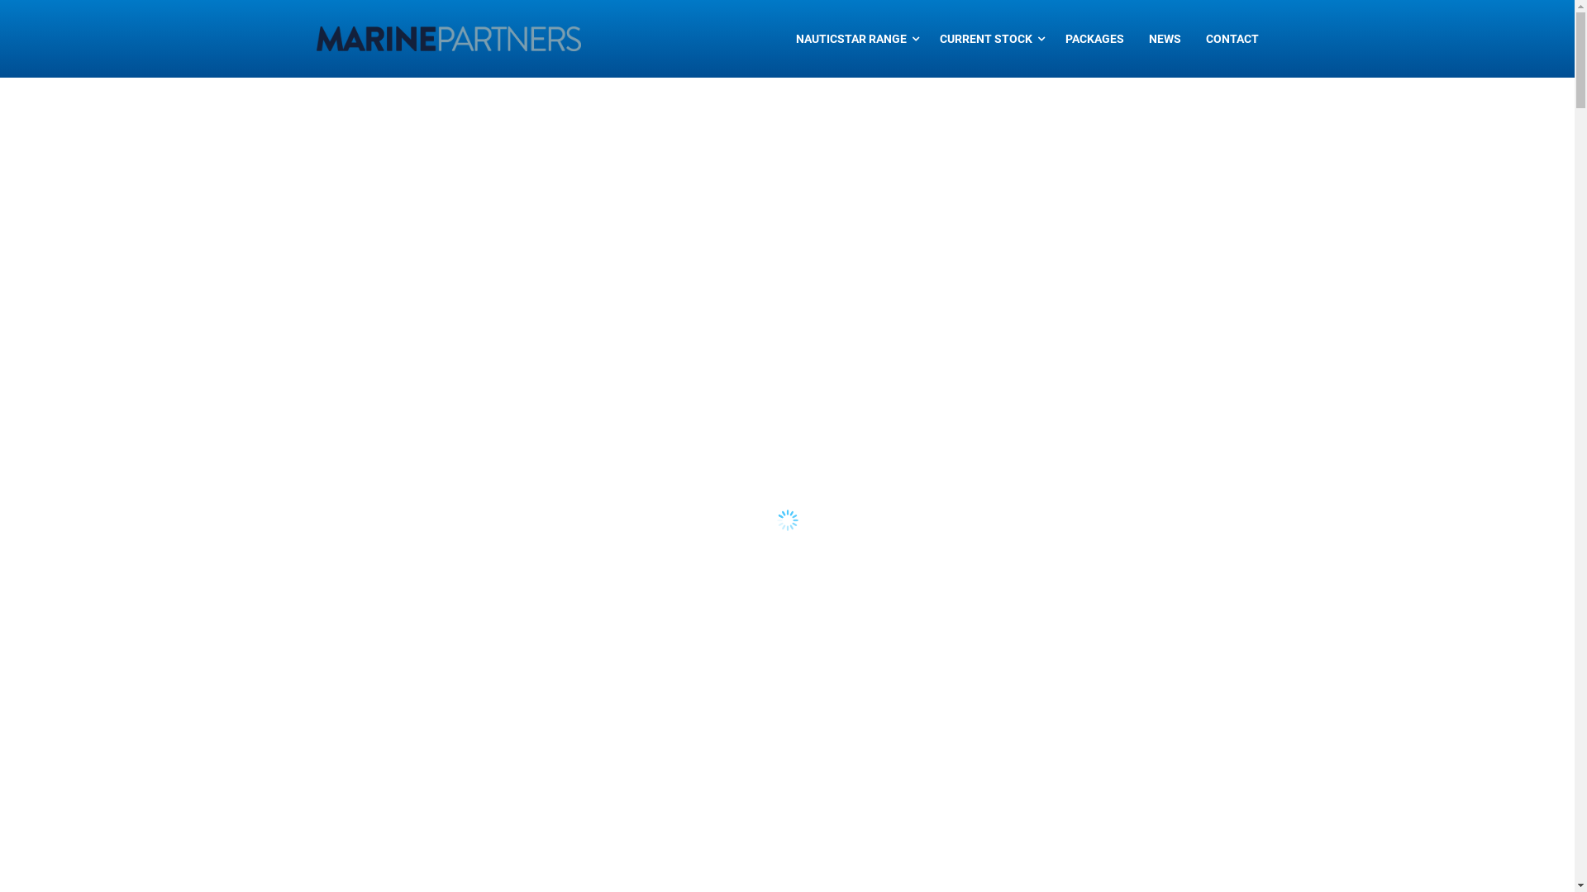 The image size is (1587, 892). What do you see at coordinates (981, 39) in the screenshot?
I see `CURRENT STOCK` at bounding box center [981, 39].